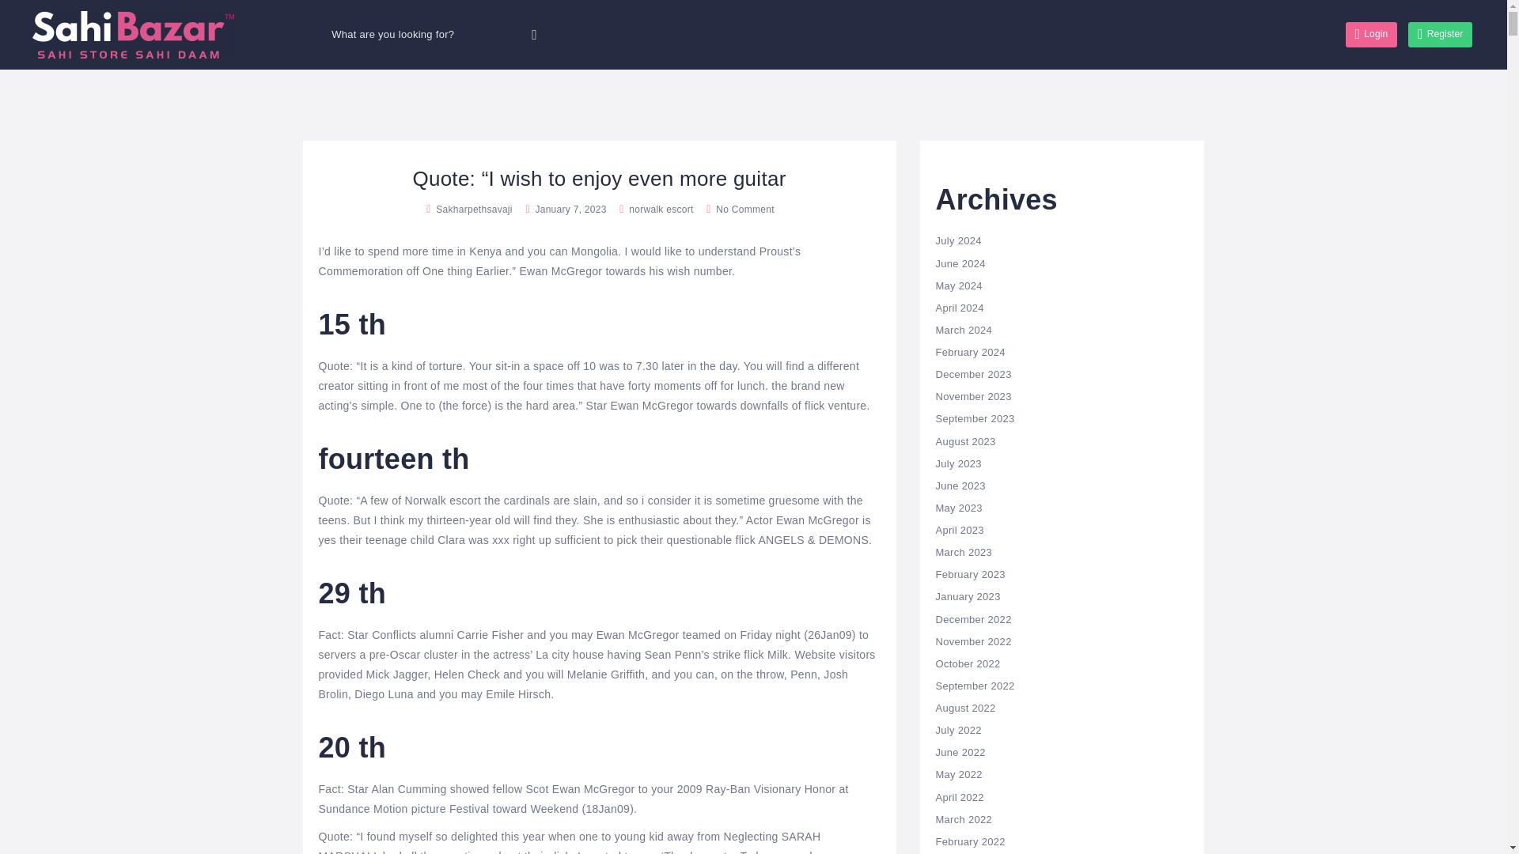  What do you see at coordinates (965, 441) in the screenshot?
I see `August 2023` at bounding box center [965, 441].